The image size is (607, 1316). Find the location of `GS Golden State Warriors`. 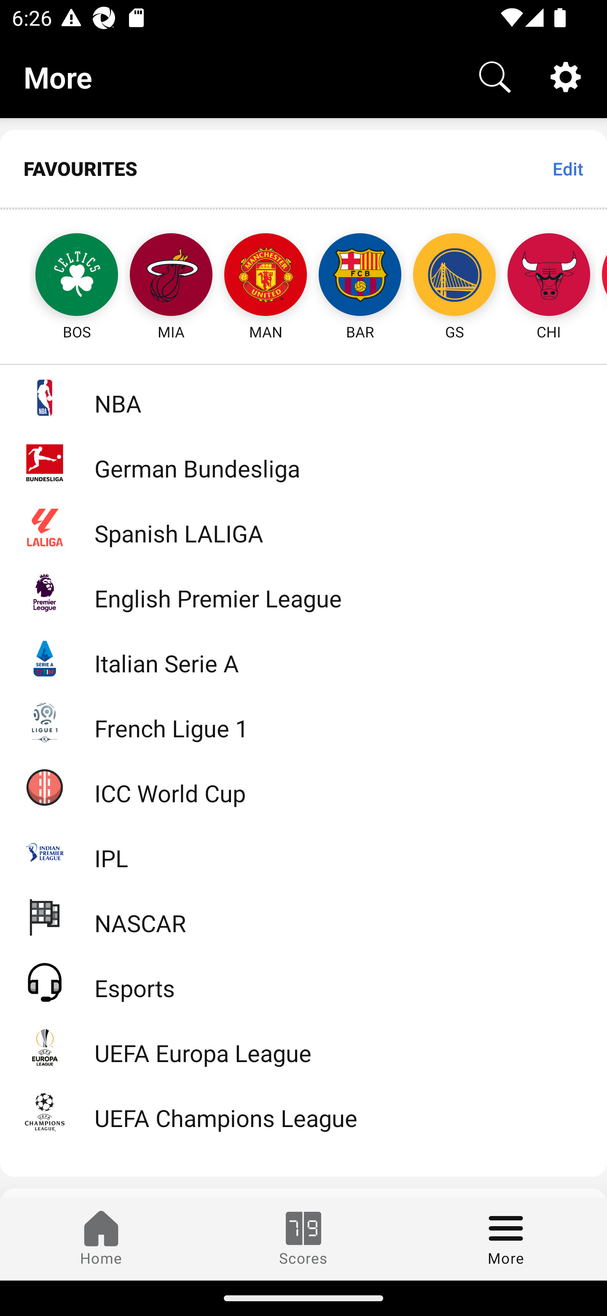

GS Golden State Warriors is located at coordinates (454, 276).